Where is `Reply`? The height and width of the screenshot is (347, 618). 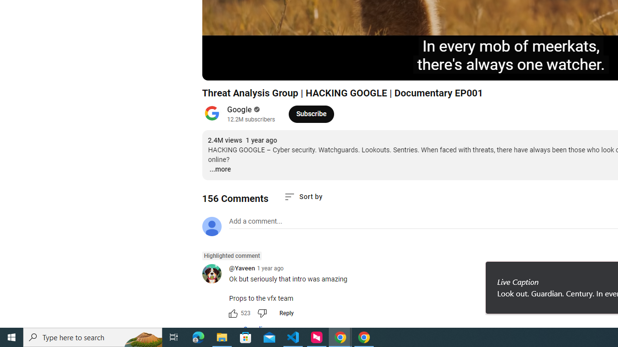
Reply is located at coordinates (286, 313).